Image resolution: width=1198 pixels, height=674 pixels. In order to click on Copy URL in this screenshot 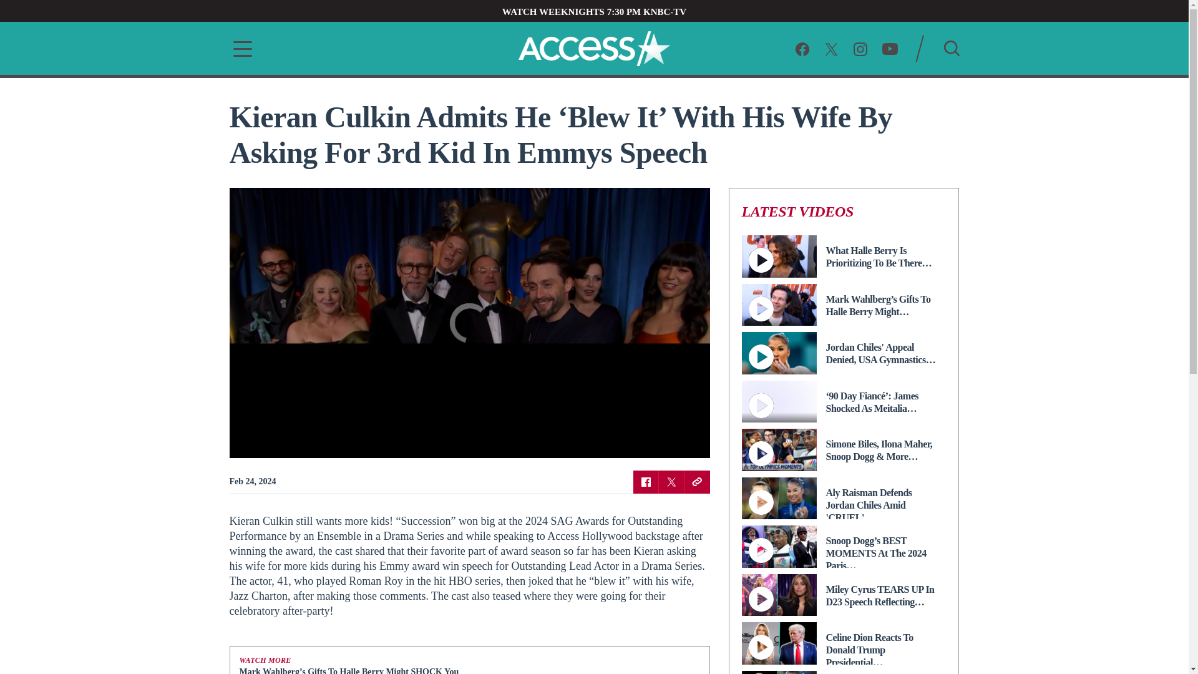, I will do `click(696, 481)`.